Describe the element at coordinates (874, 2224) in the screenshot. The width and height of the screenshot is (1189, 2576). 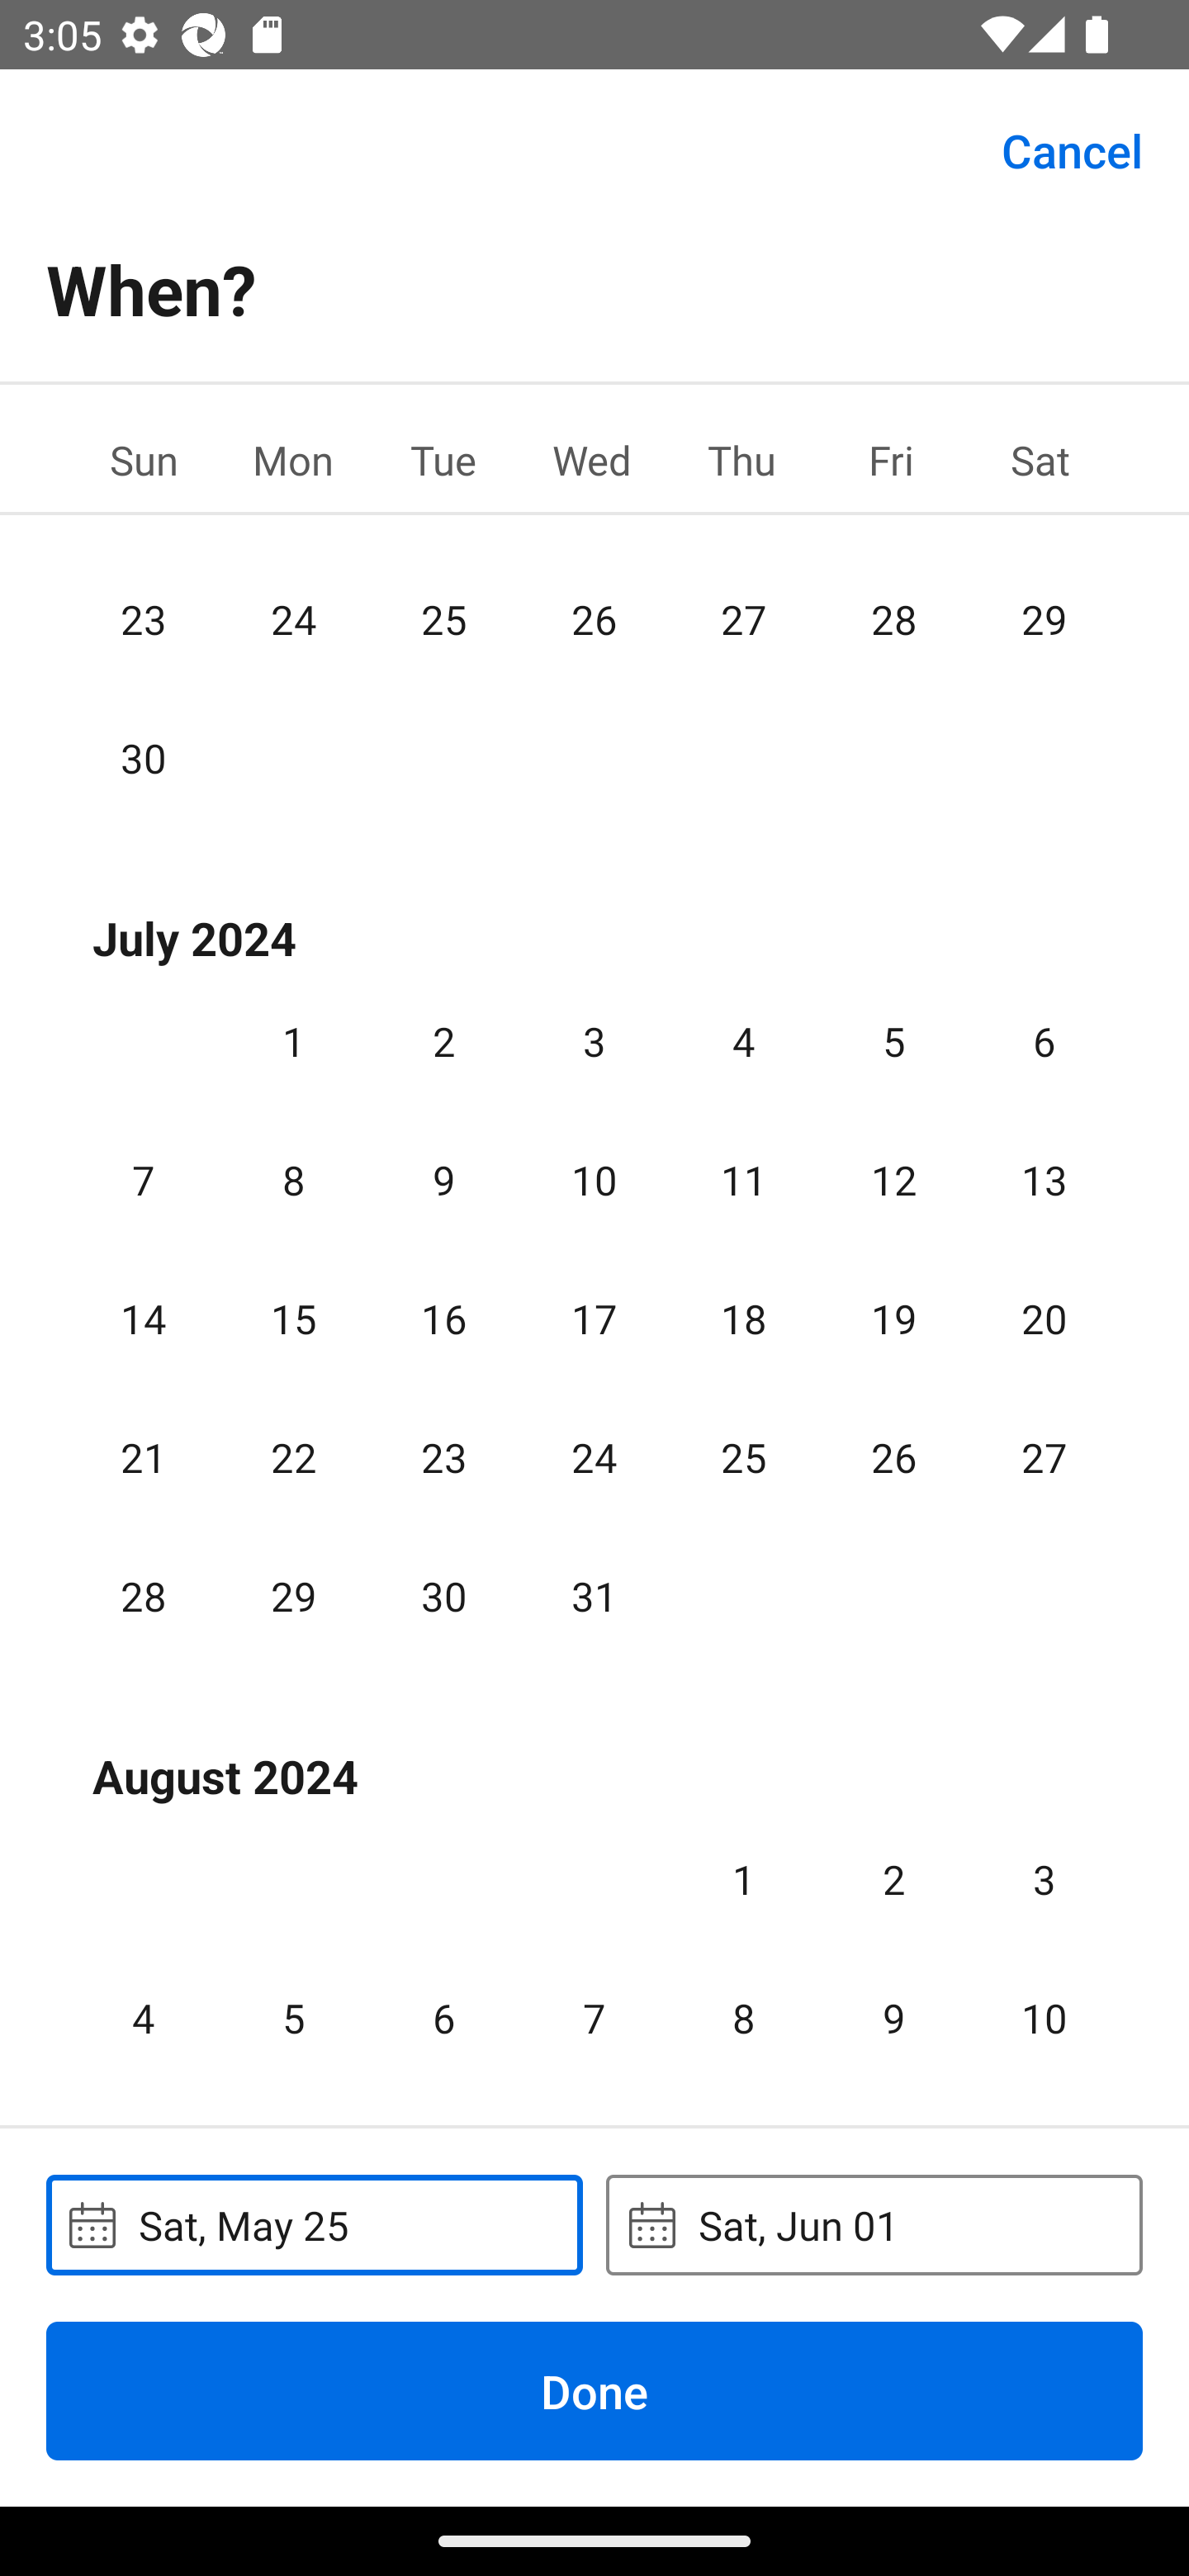
I see `Sat, Jun 01` at that location.